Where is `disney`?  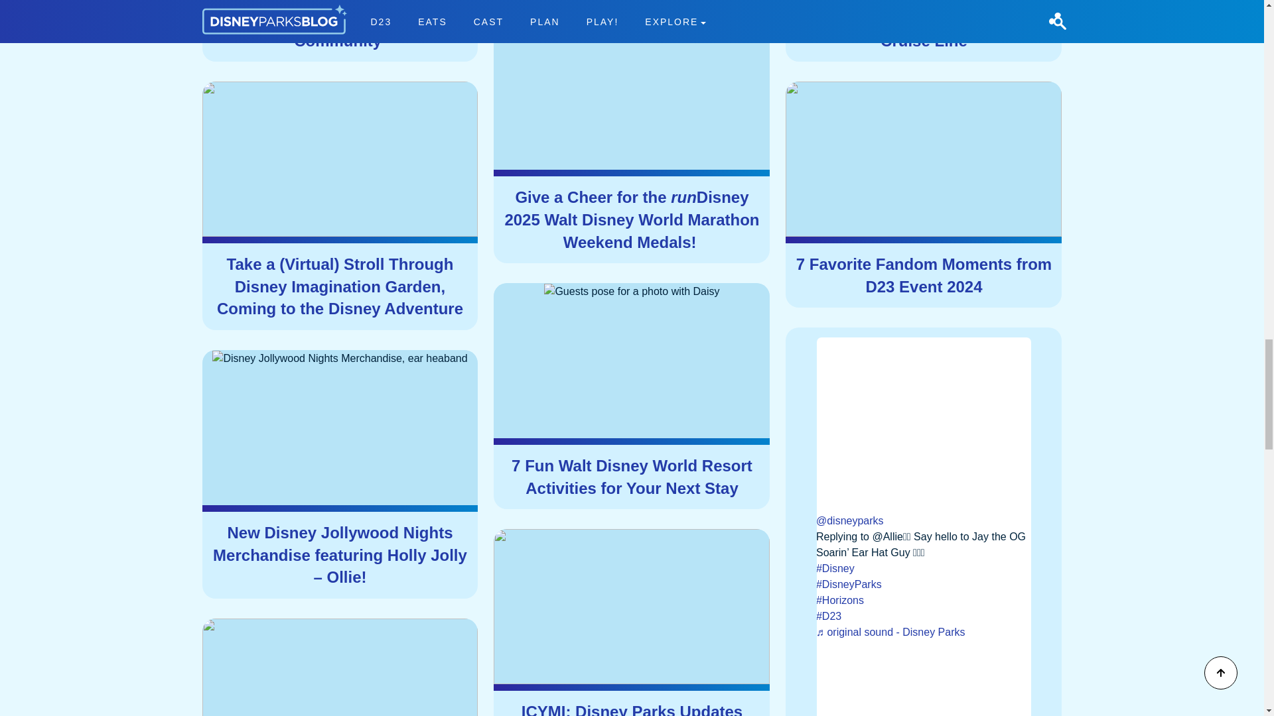 disney is located at coordinates (924, 569).